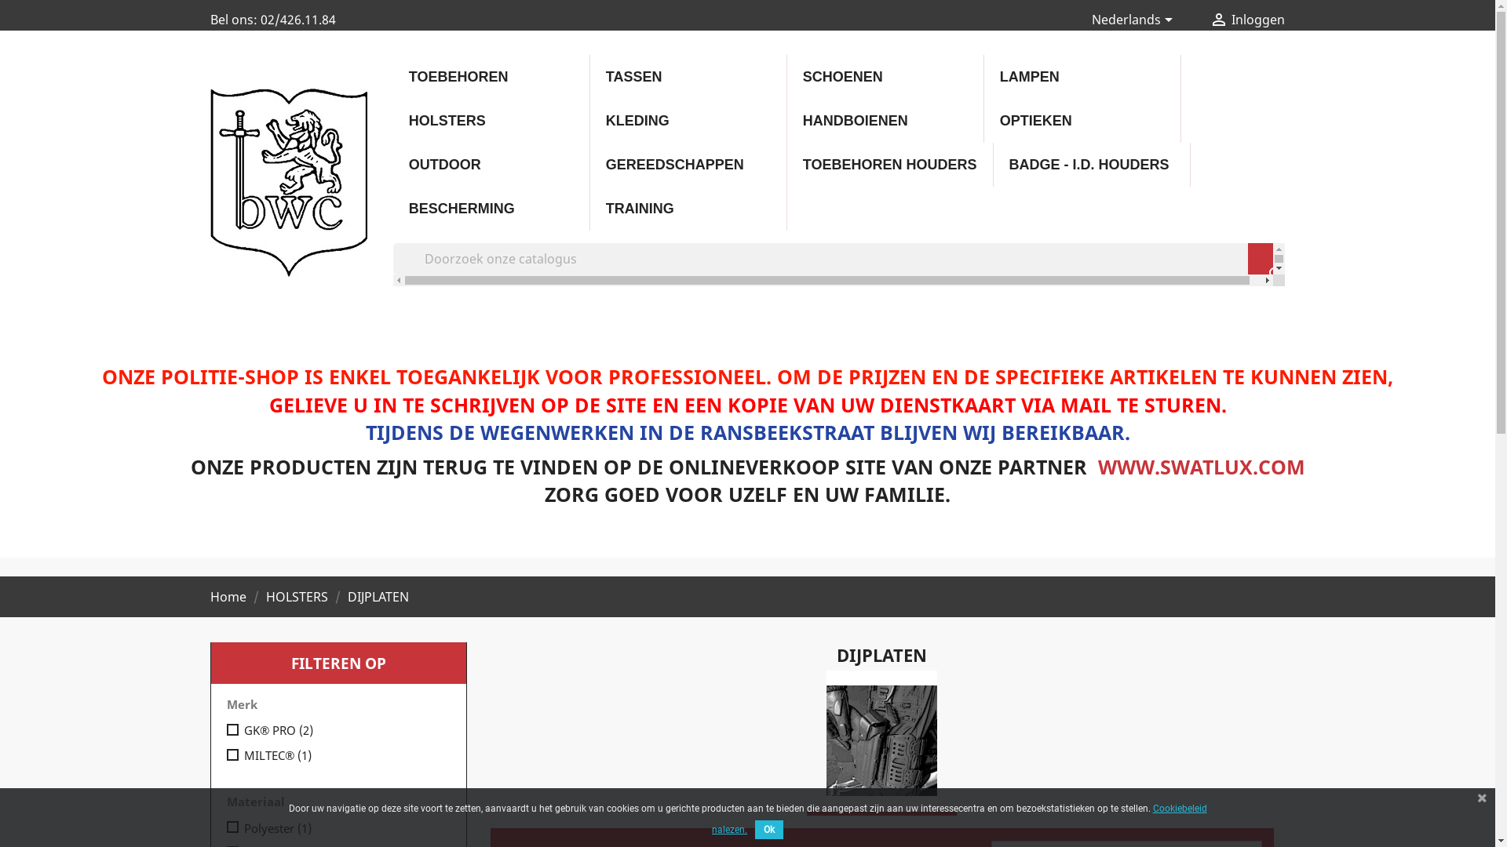 The width and height of the screenshot is (1507, 847). What do you see at coordinates (769, 830) in the screenshot?
I see `Ok` at bounding box center [769, 830].